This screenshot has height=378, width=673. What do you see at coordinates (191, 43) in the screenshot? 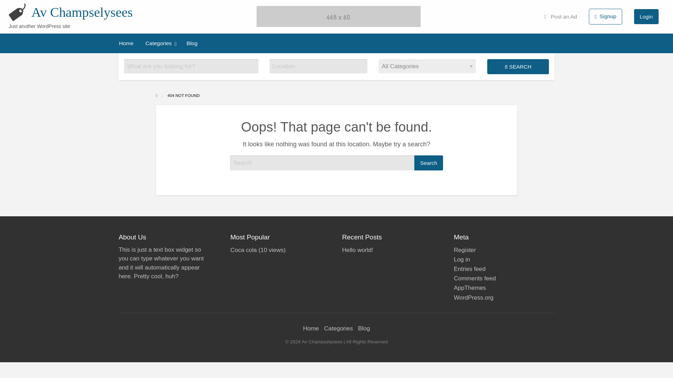
I see `Blog` at bounding box center [191, 43].